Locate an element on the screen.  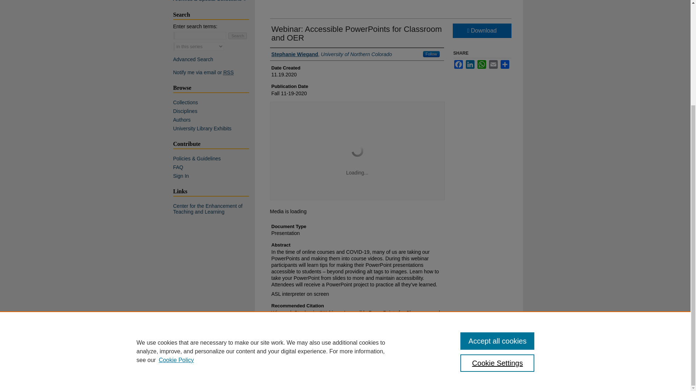
Facebook is located at coordinates (458, 64).